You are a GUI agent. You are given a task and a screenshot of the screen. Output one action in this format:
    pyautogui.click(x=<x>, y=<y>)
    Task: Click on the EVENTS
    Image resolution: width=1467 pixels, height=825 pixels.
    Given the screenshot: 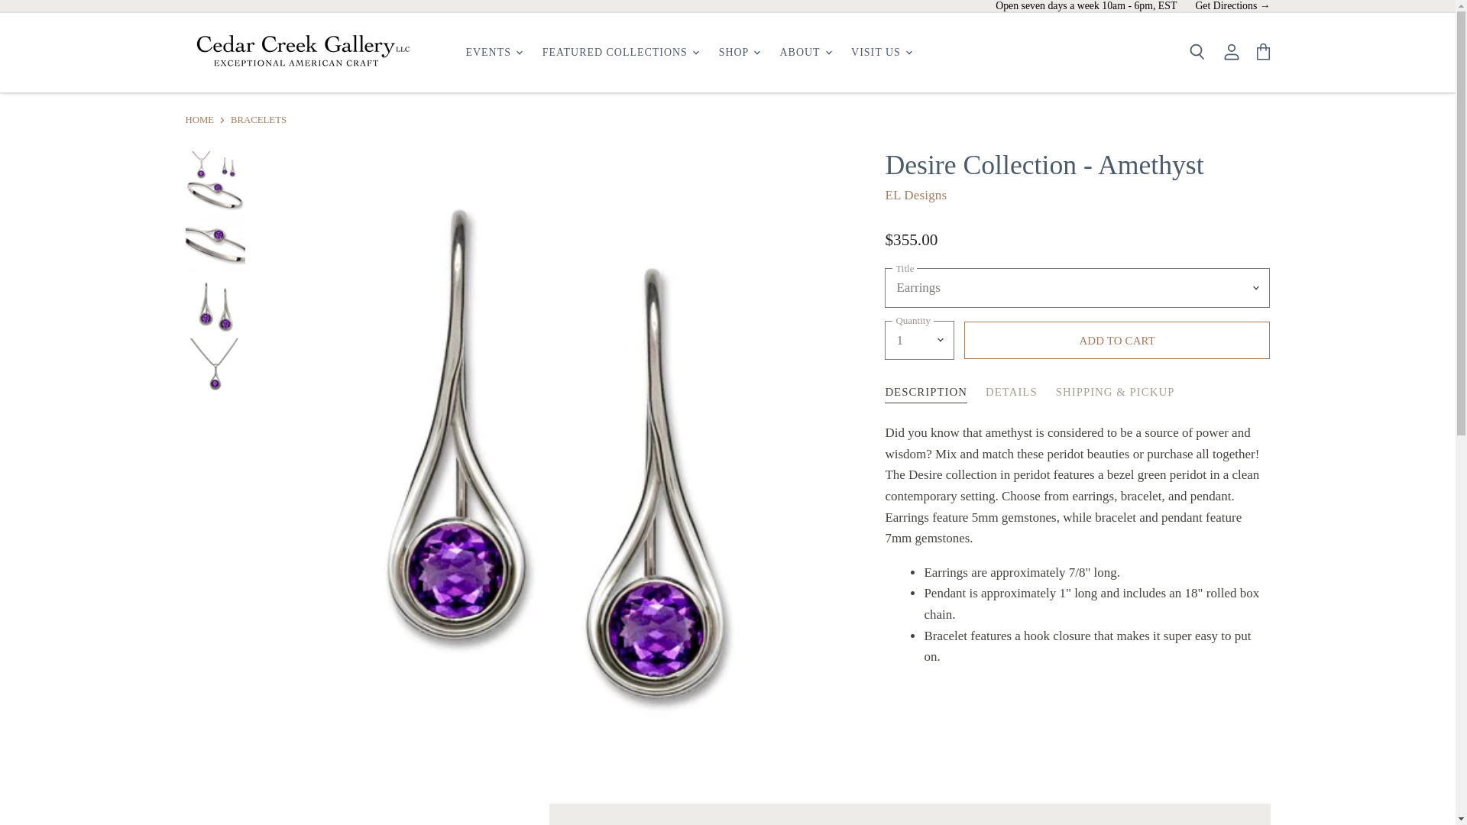 What is the action you would take?
    pyautogui.click(x=493, y=52)
    